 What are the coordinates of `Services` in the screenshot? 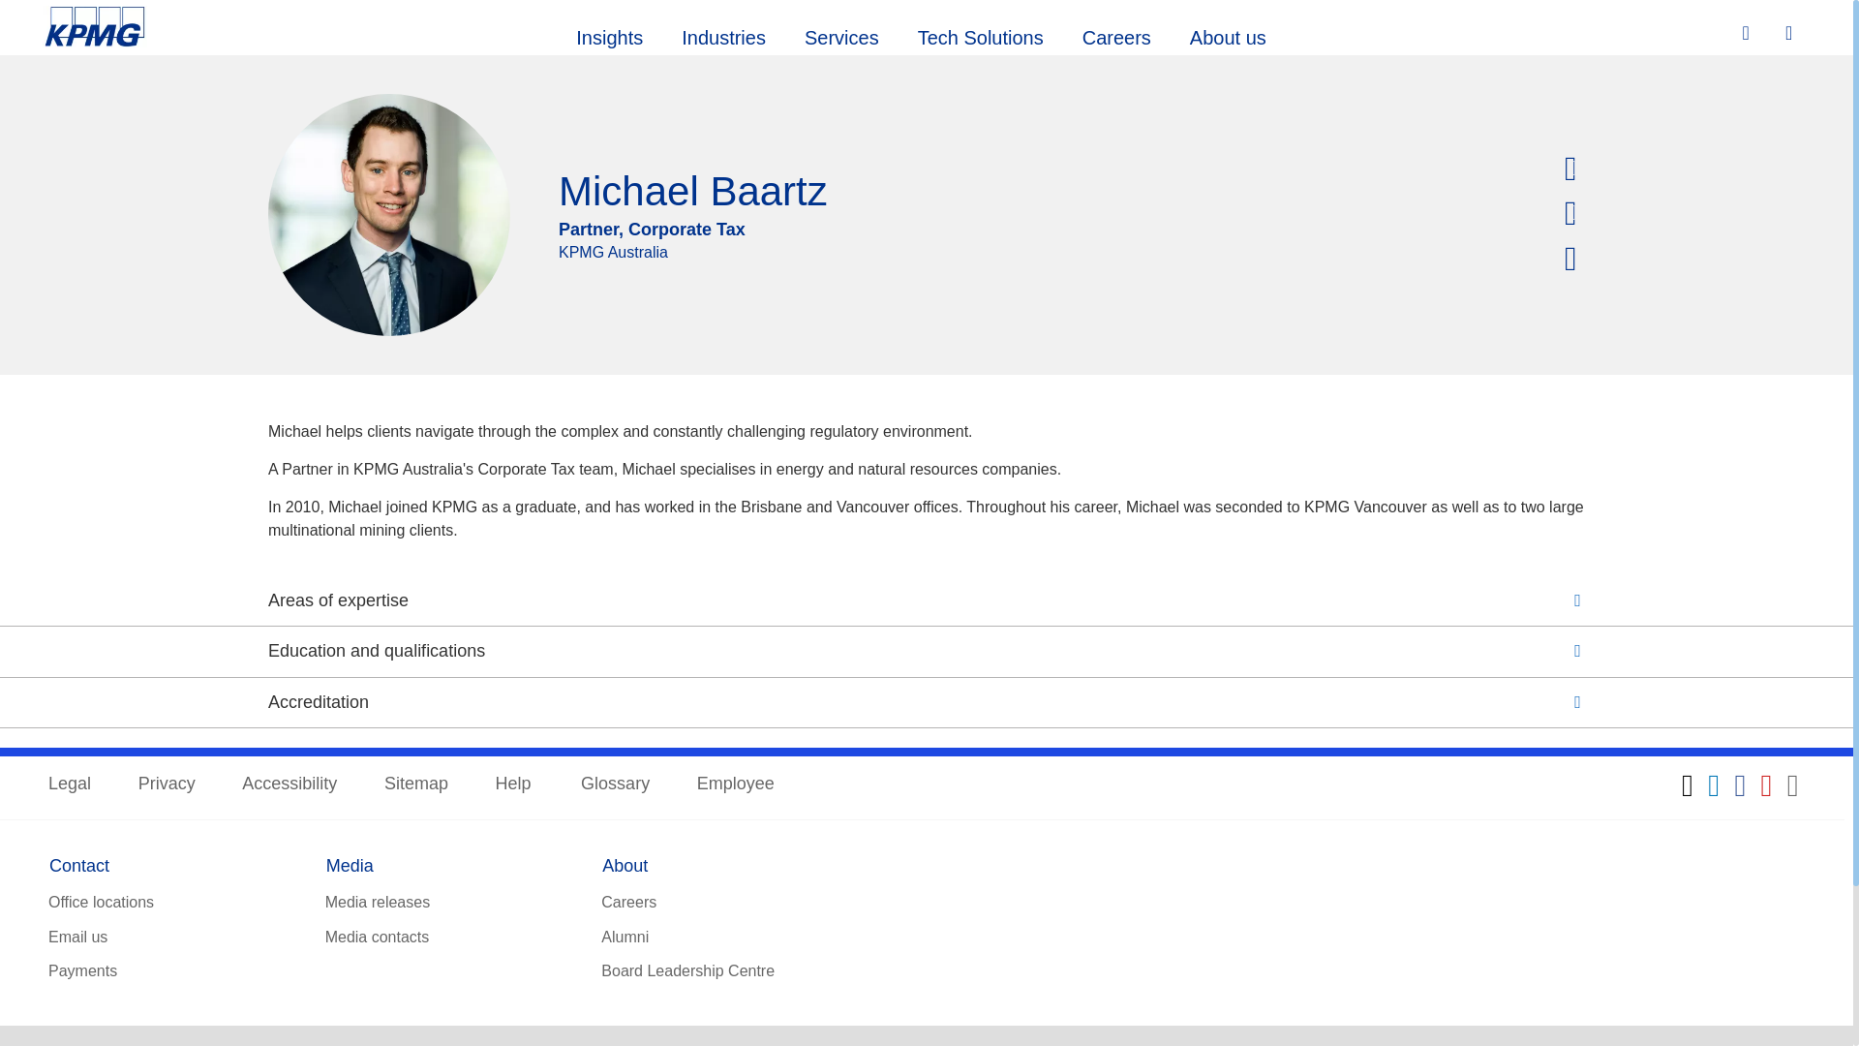 It's located at (840, 35).